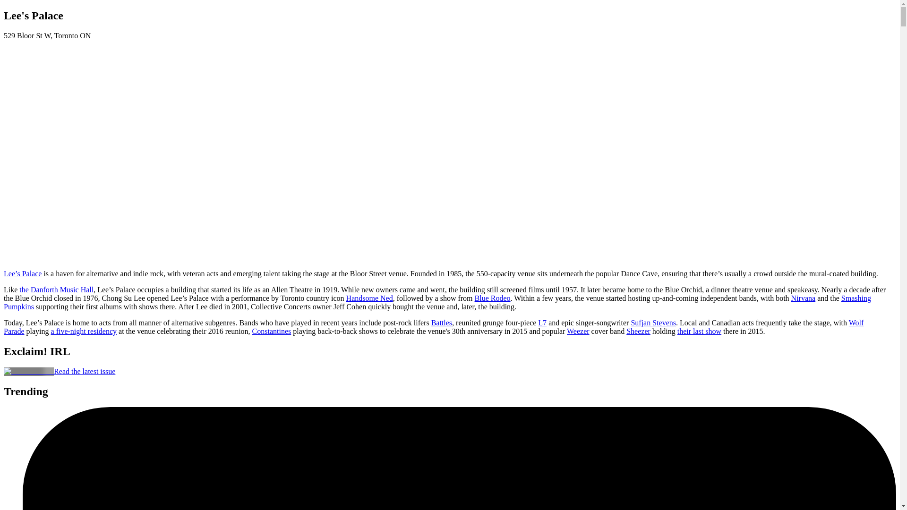 The width and height of the screenshot is (907, 510). I want to click on their last show, so click(699, 331).